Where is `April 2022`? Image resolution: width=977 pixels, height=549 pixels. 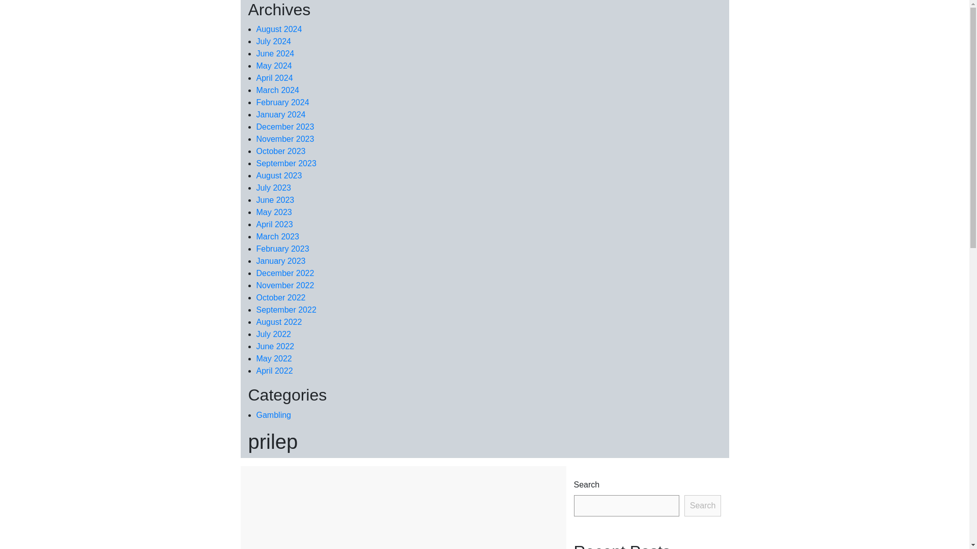 April 2022 is located at coordinates (275, 371).